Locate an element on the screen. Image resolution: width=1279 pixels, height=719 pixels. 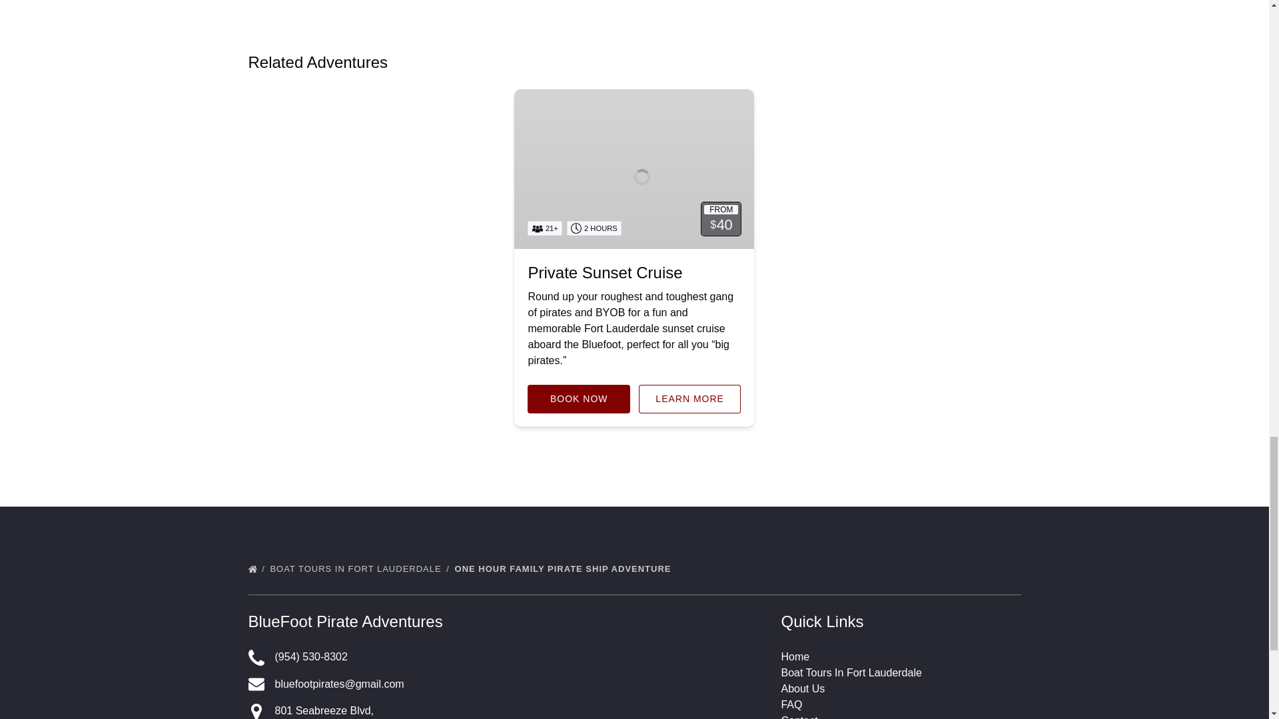
Envelope is located at coordinates (256, 684).